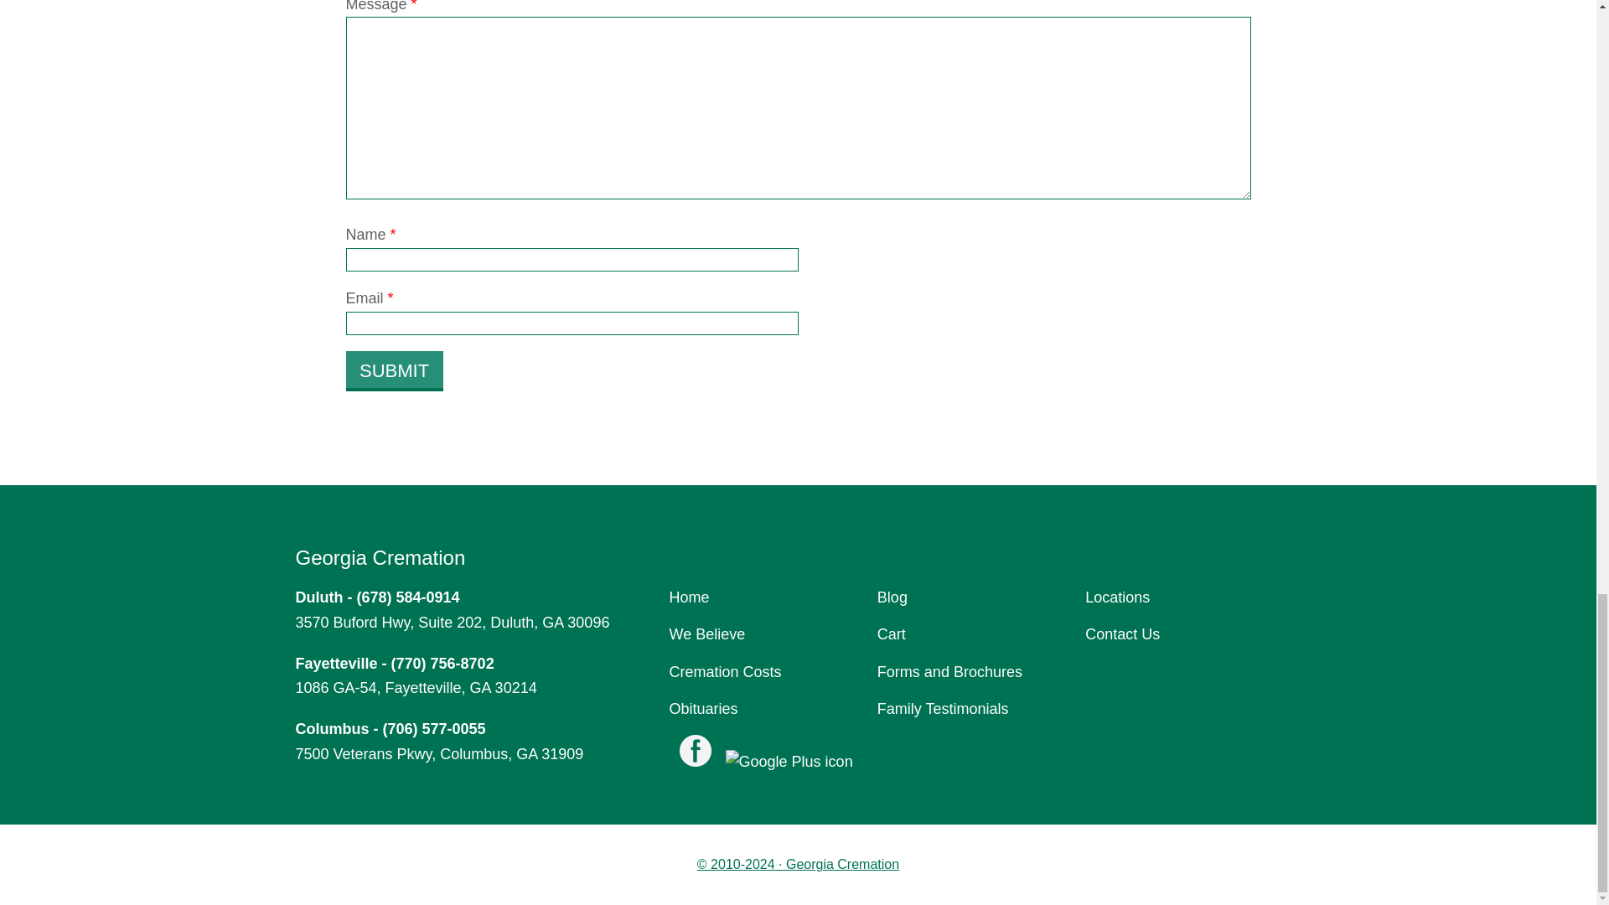 Image resolution: width=1609 pixels, height=905 pixels. Describe the element at coordinates (452, 622) in the screenshot. I see `3570 Buford Hwy, Suite 202, Duluth, GA 30096` at that location.